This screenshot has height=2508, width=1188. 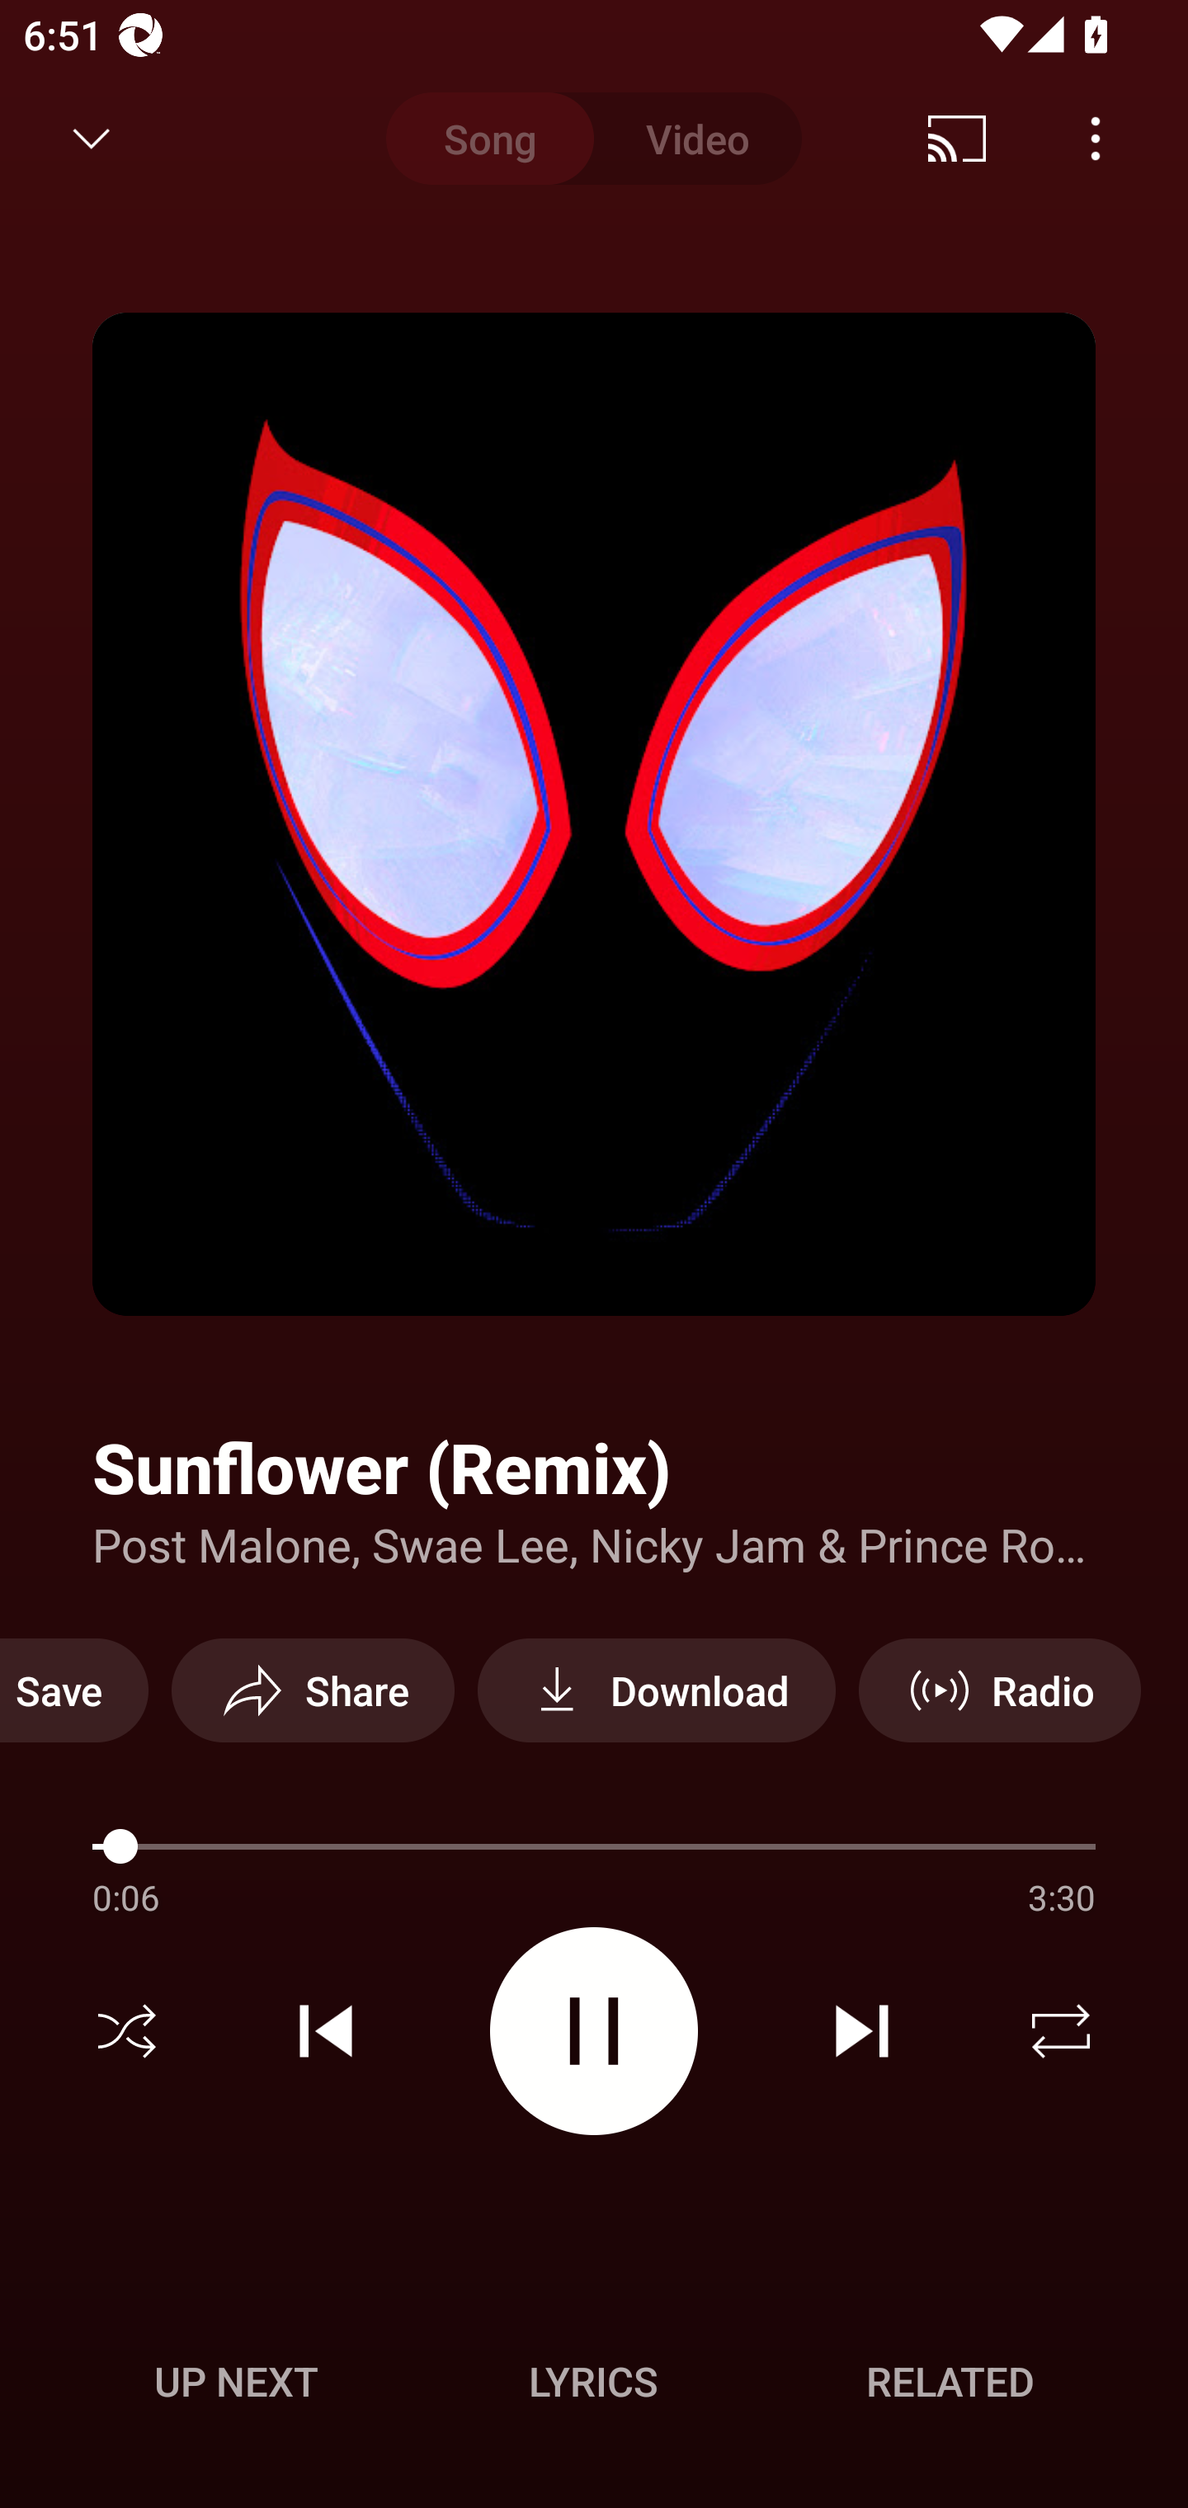 I want to click on Pause video, so click(x=594, y=2029).